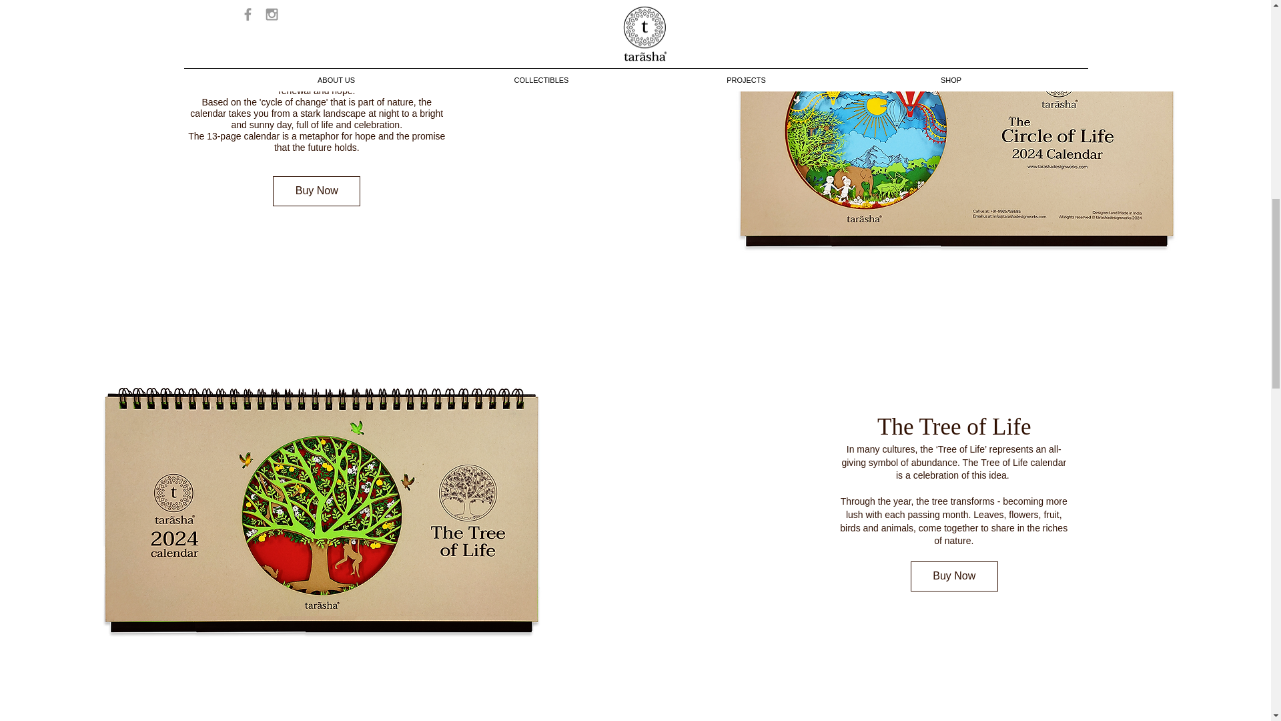  Describe the element at coordinates (316, 191) in the screenshot. I see `Buy Now` at that location.